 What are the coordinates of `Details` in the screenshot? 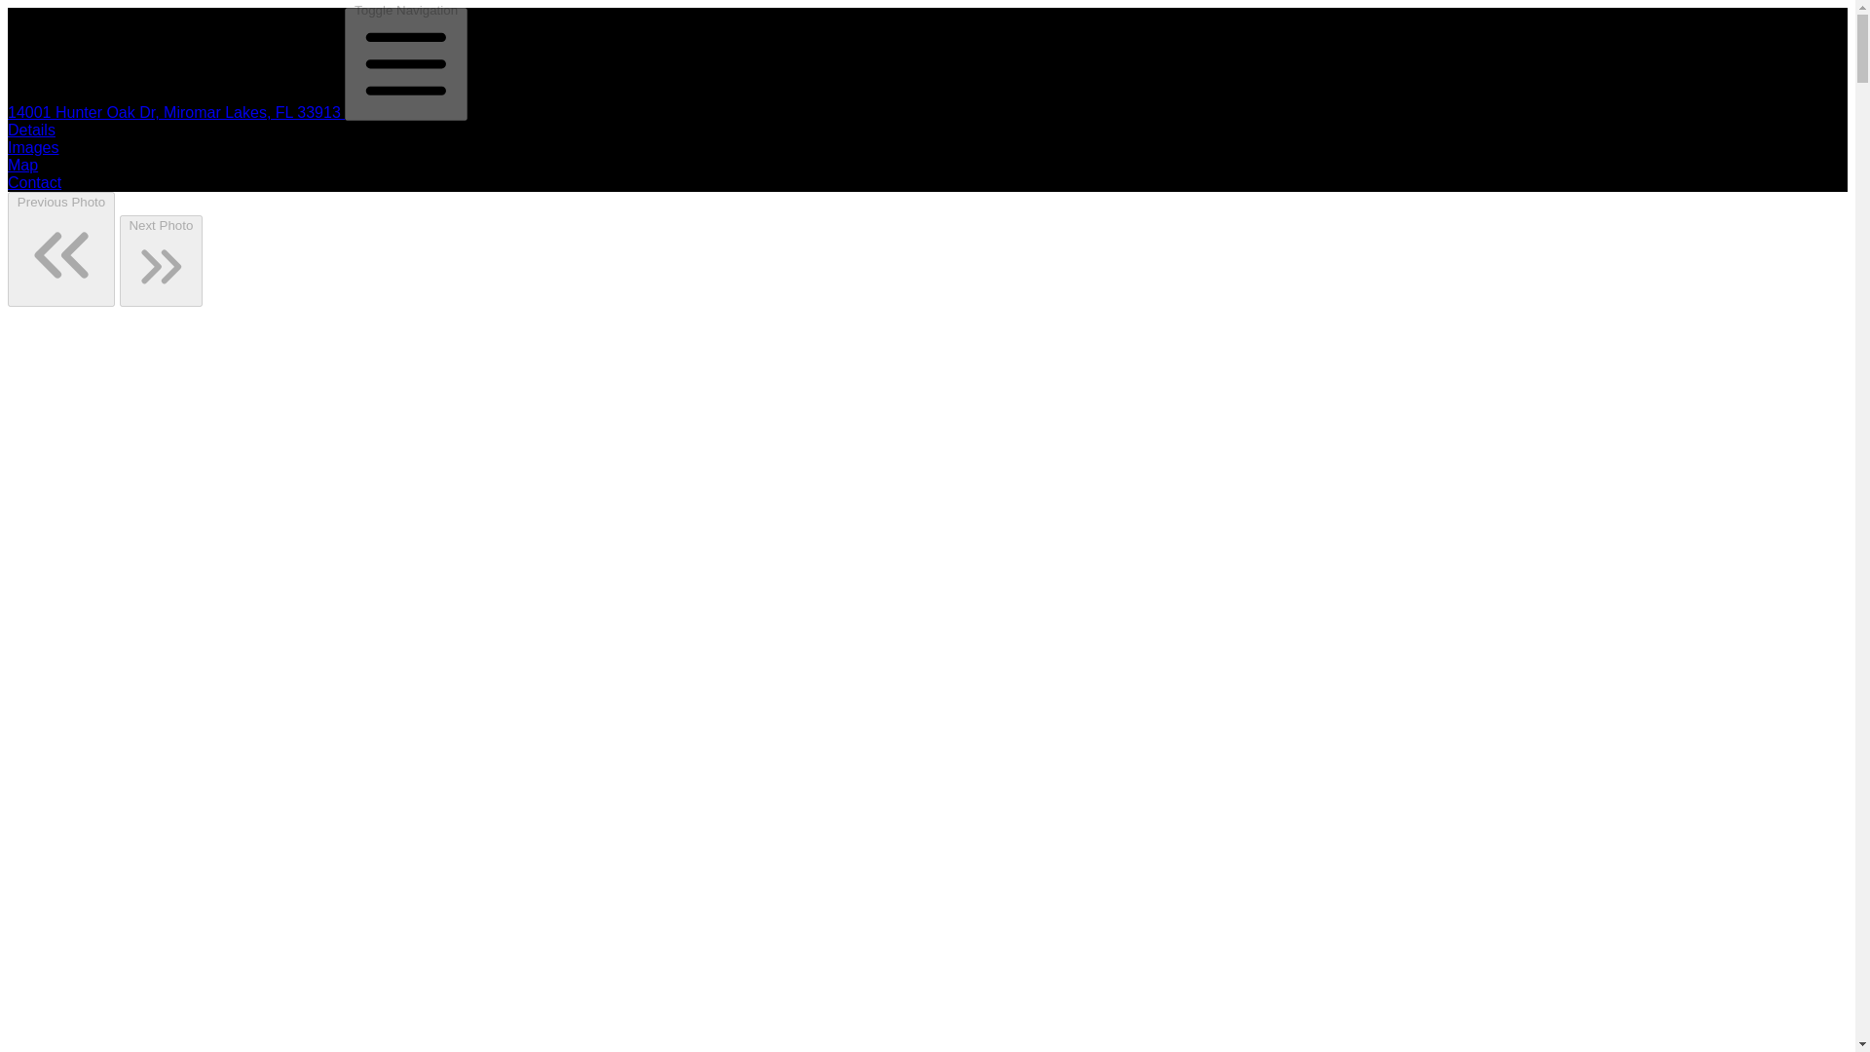 It's located at (31, 130).